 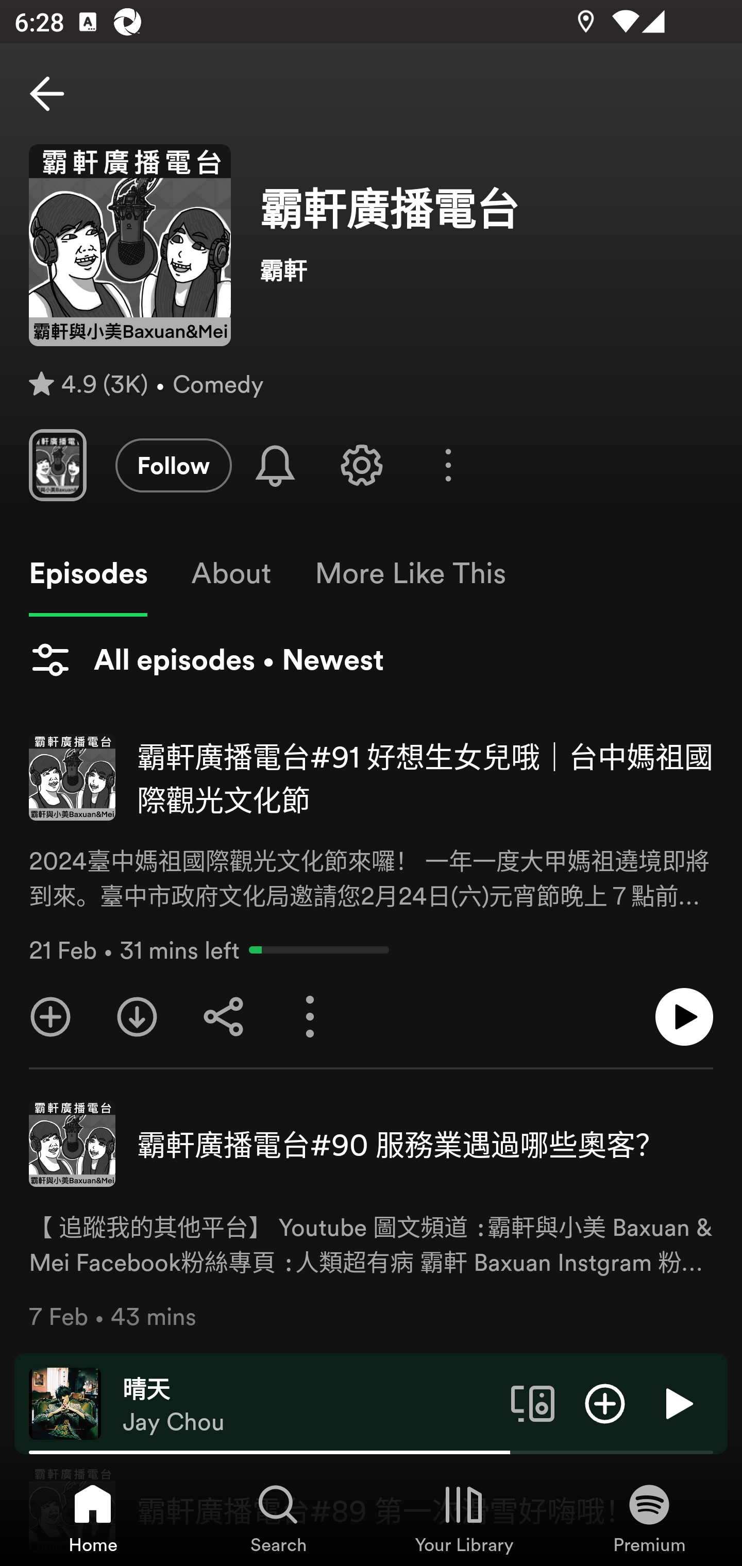 What do you see at coordinates (173, 465) in the screenshot?
I see `Follow Follow this Show` at bounding box center [173, 465].